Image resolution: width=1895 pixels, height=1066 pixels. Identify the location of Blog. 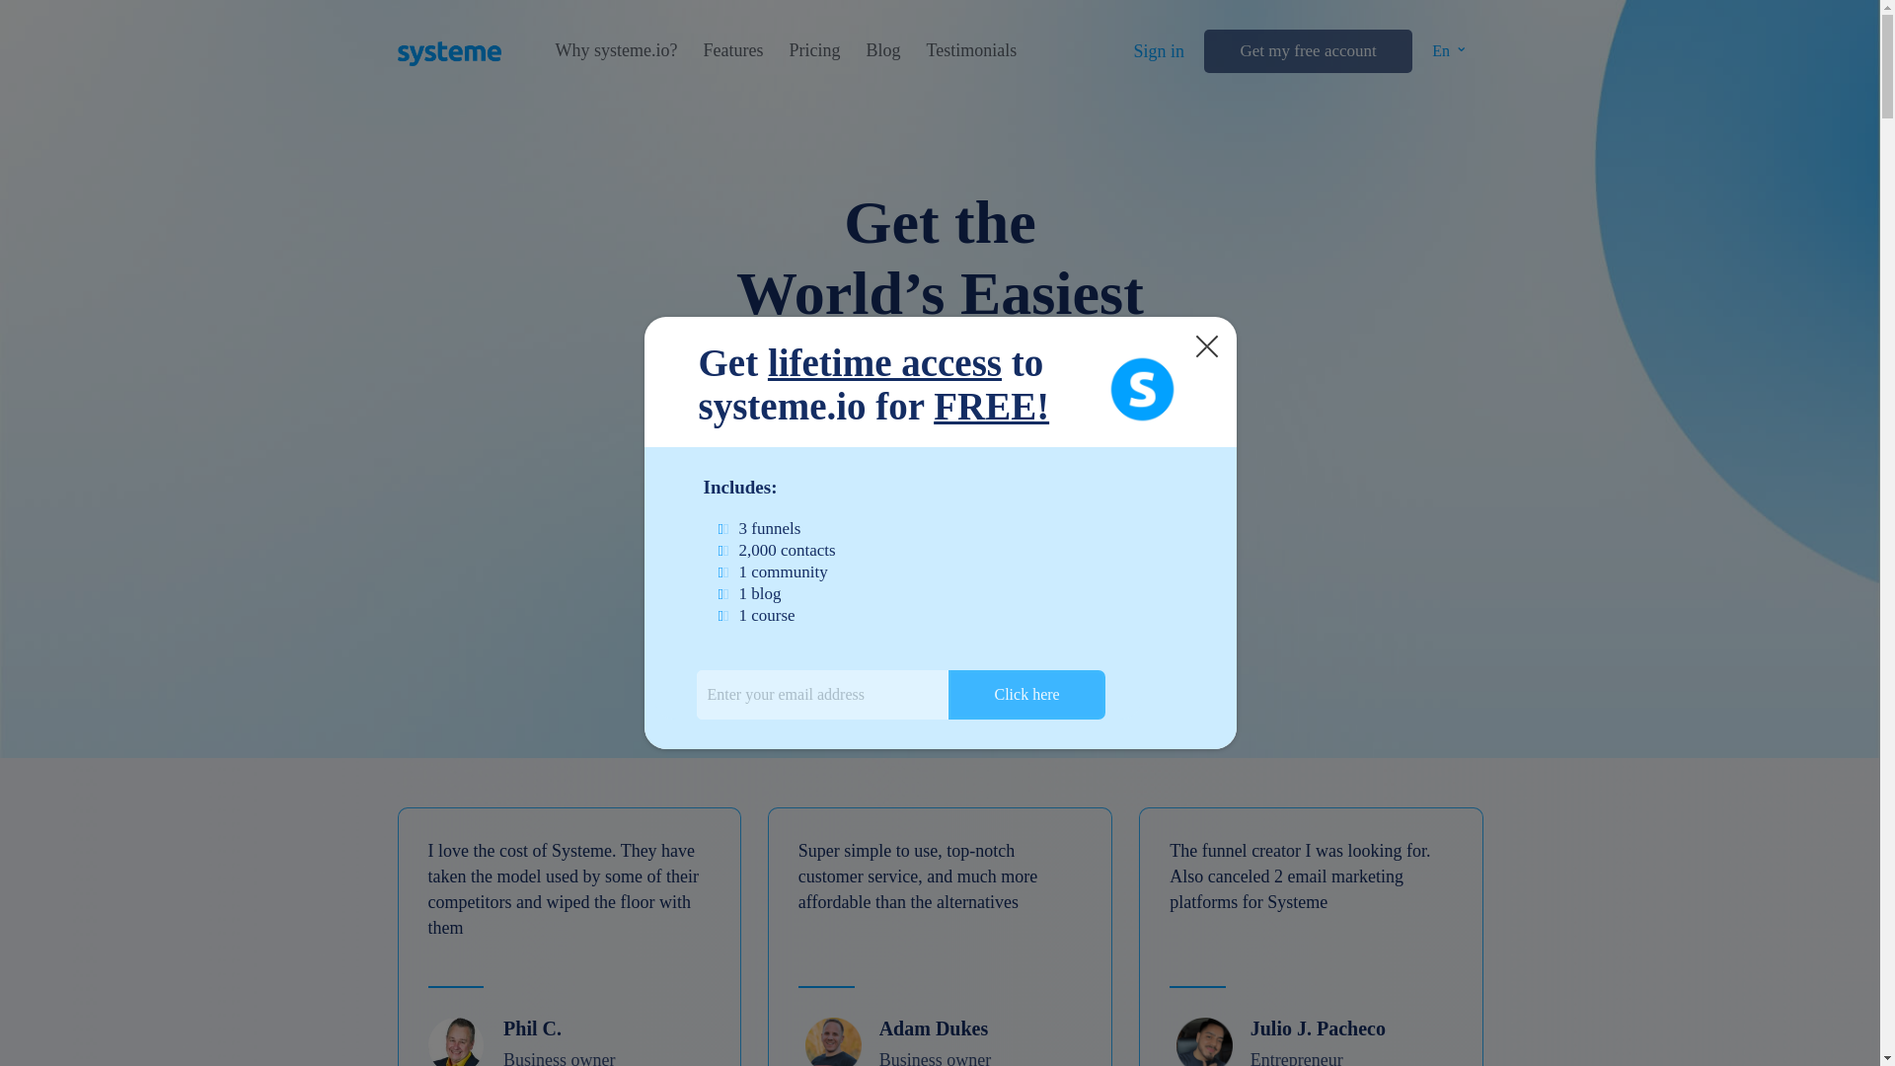
(882, 50).